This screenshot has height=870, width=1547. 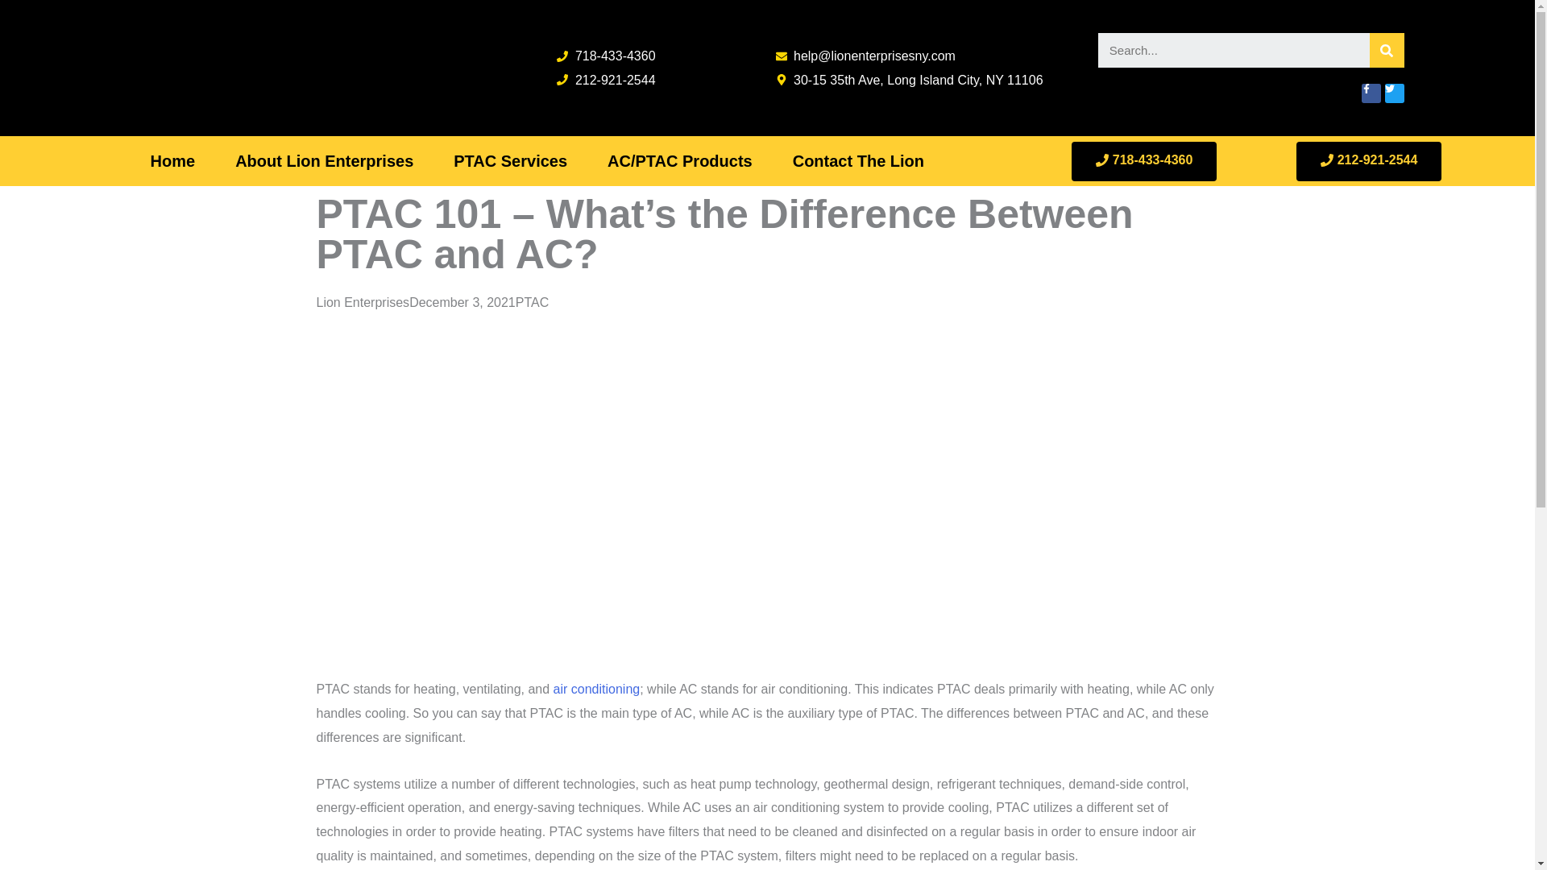 What do you see at coordinates (606, 80) in the screenshot?
I see `212-921-2544` at bounding box center [606, 80].